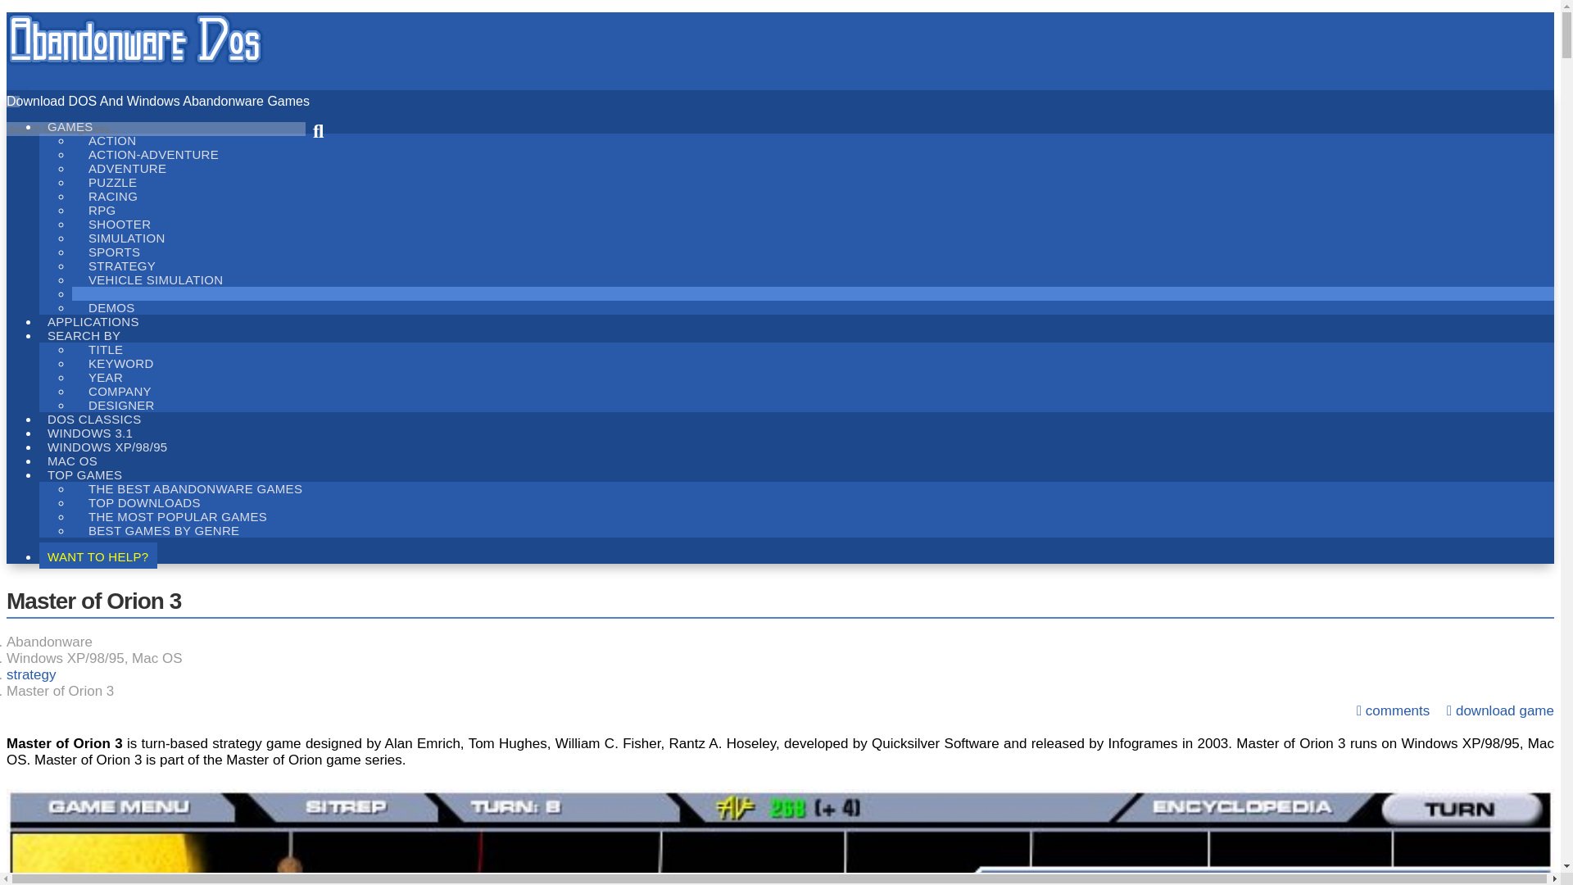  Describe the element at coordinates (120, 225) in the screenshot. I see `SHOOTER` at that location.